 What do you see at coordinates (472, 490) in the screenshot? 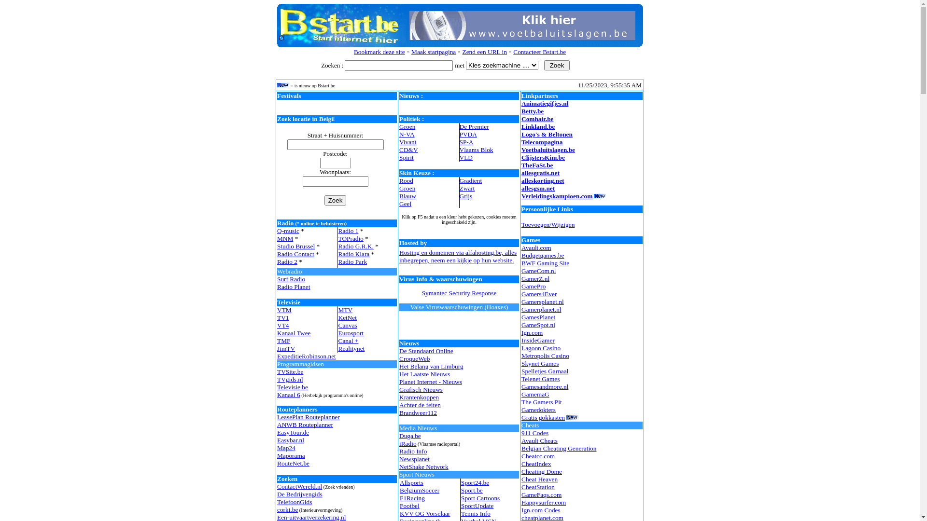
I see `Sport.be` at bounding box center [472, 490].